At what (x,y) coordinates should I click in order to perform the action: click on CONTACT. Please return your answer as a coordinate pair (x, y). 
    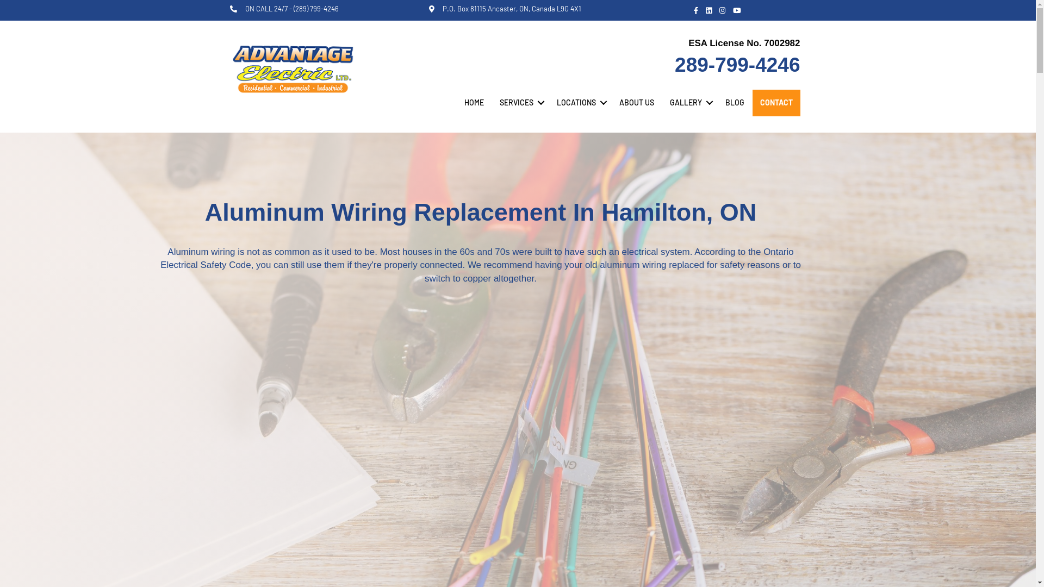
    Looking at the image, I should click on (776, 103).